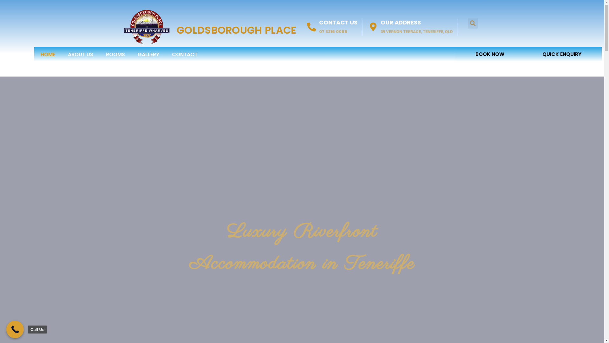 This screenshot has width=609, height=343. What do you see at coordinates (185, 54) in the screenshot?
I see `CONTACT` at bounding box center [185, 54].